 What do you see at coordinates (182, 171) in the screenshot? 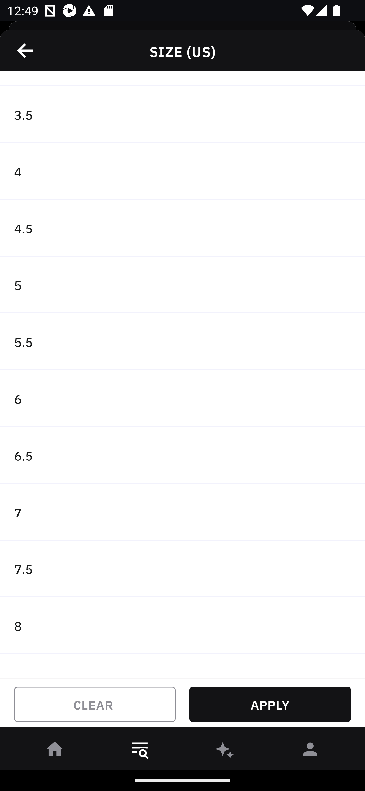
I see `4` at bounding box center [182, 171].